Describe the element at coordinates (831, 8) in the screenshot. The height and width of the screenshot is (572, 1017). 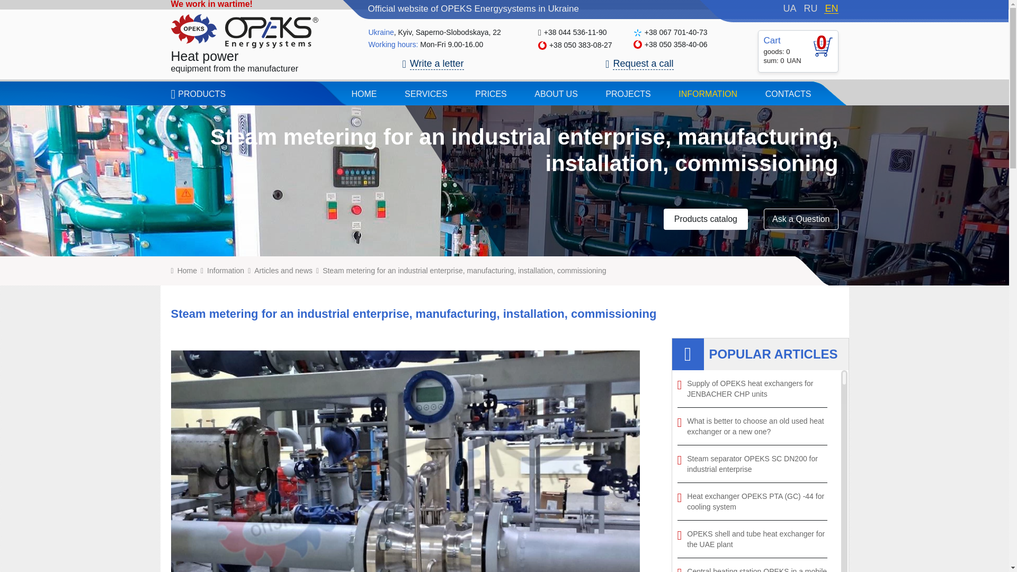
I see `Write a letter` at that location.